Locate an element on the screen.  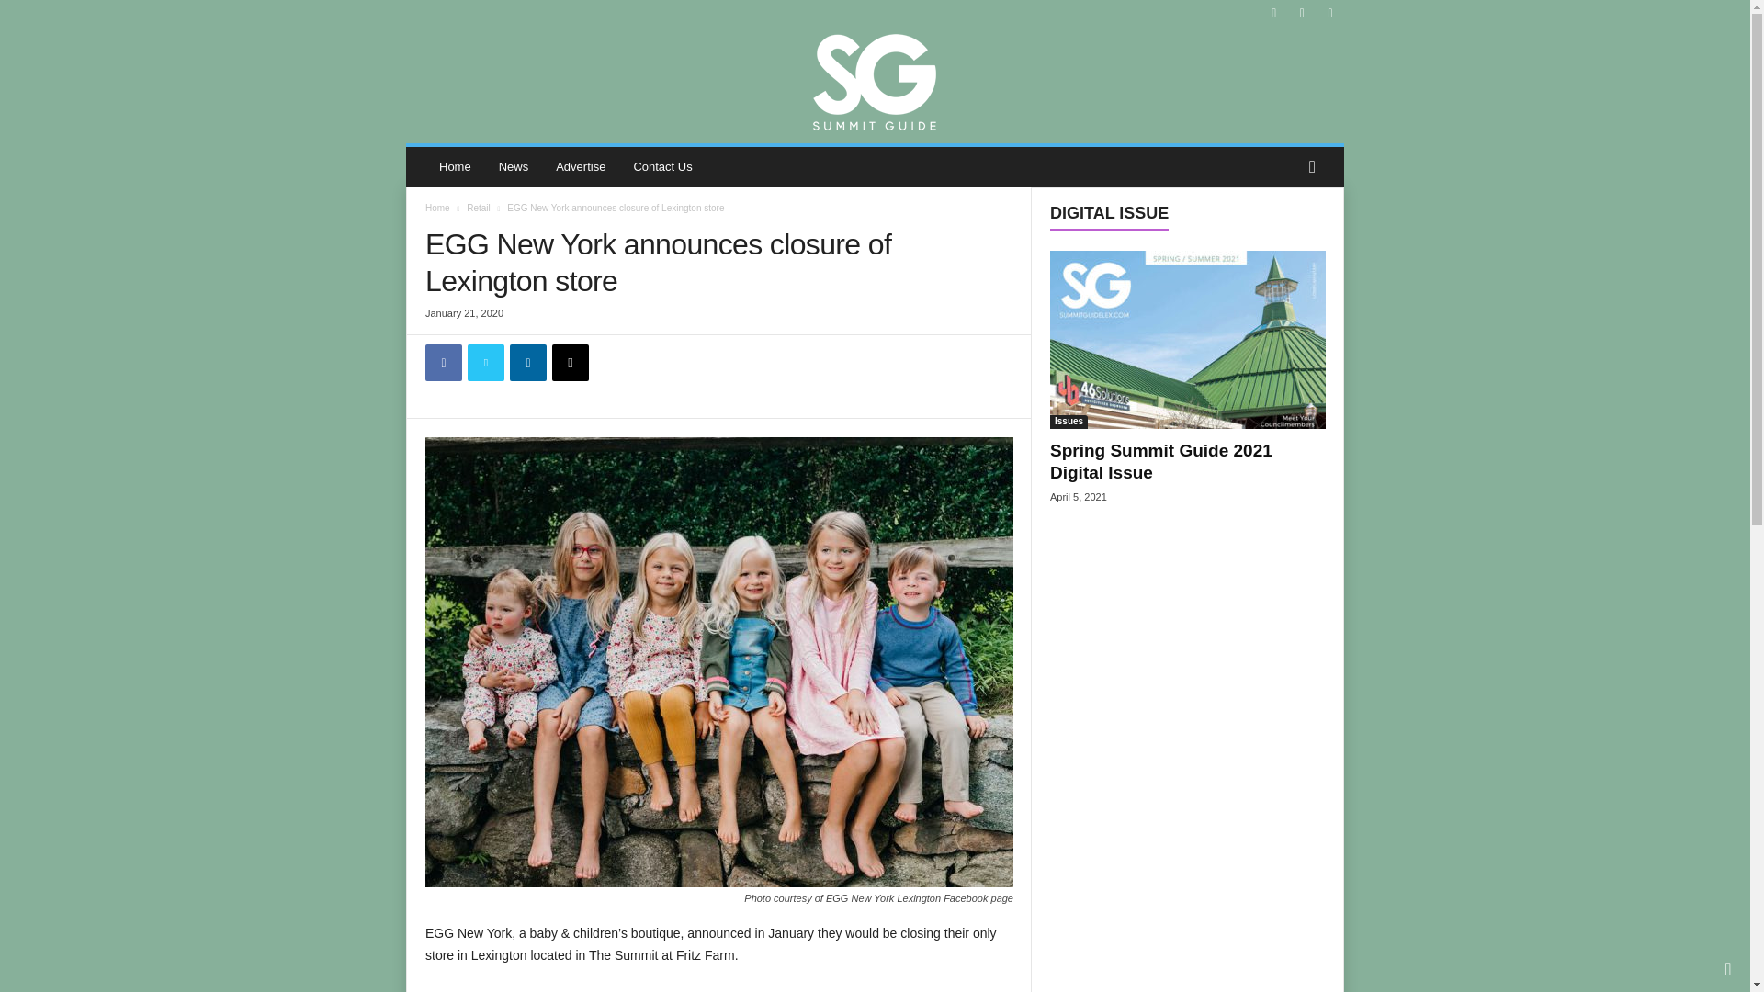
Retail is located at coordinates (478, 208).